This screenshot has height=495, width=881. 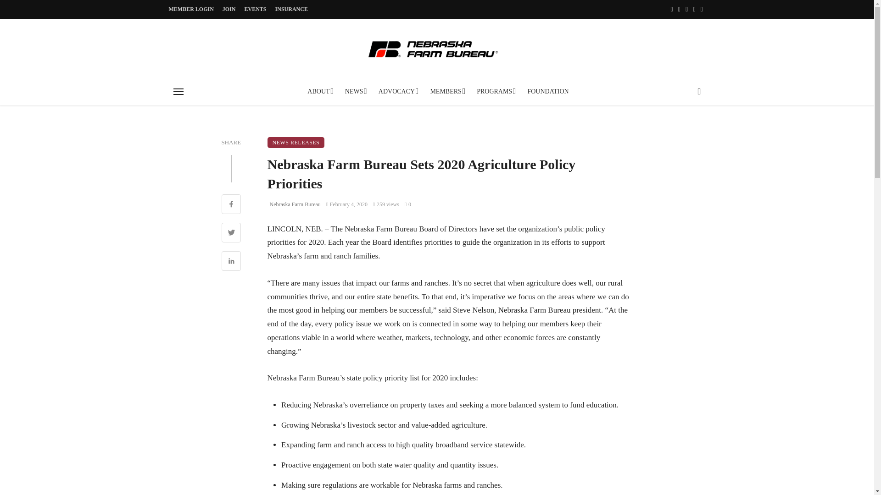 What do you see at coordinates (355, 92) in the screenshot?
I see `NEWS` at bounding box center [355, 92].